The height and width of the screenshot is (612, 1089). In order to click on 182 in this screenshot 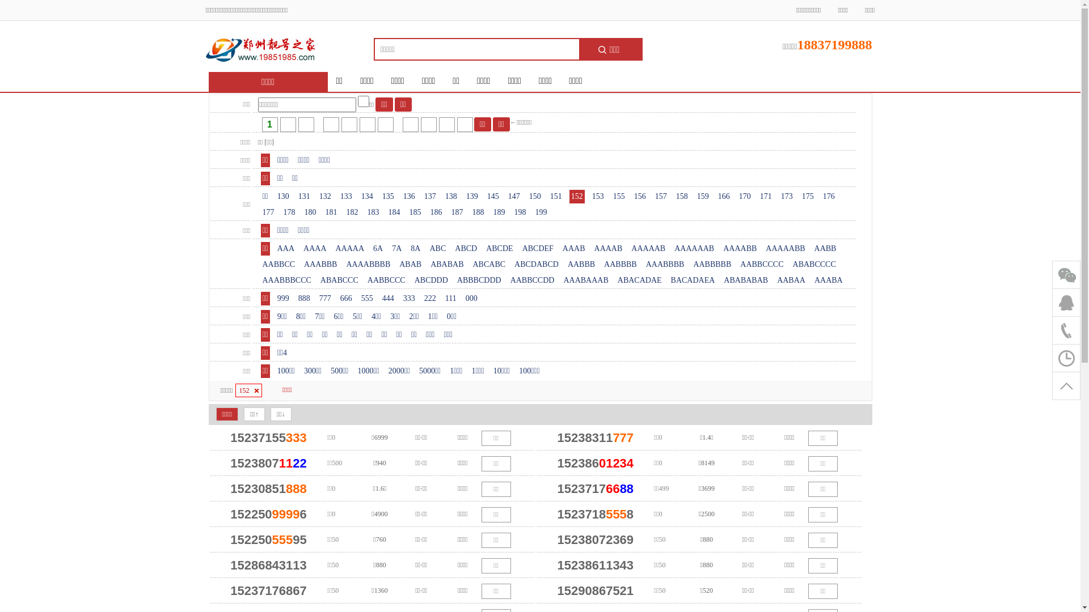, I will do `click(353, 212)`.